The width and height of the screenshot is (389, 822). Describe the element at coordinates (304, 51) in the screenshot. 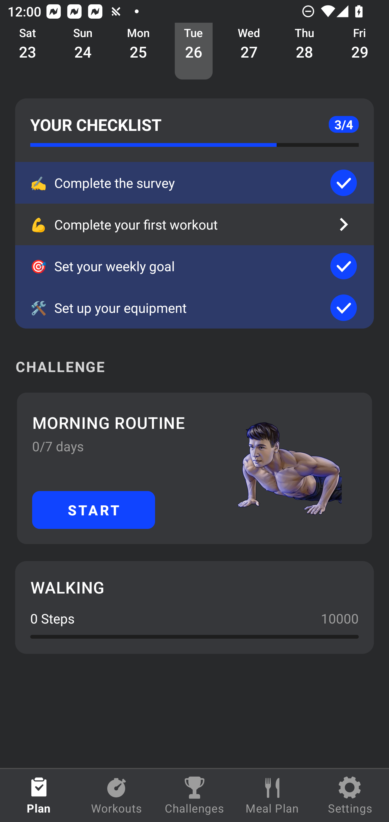

I see `Thu 28` at that location.